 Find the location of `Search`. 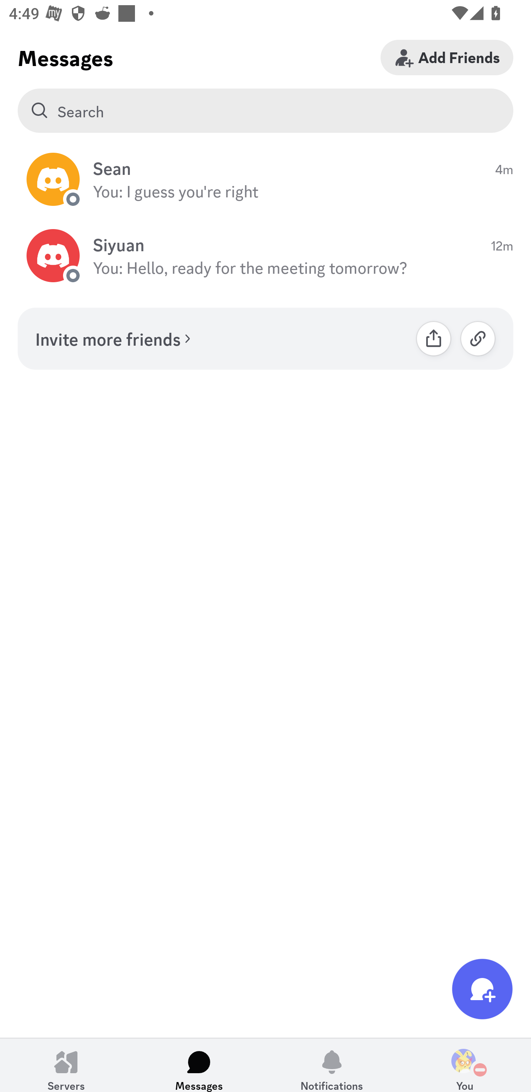

Search is located at coordinates (265, 111).